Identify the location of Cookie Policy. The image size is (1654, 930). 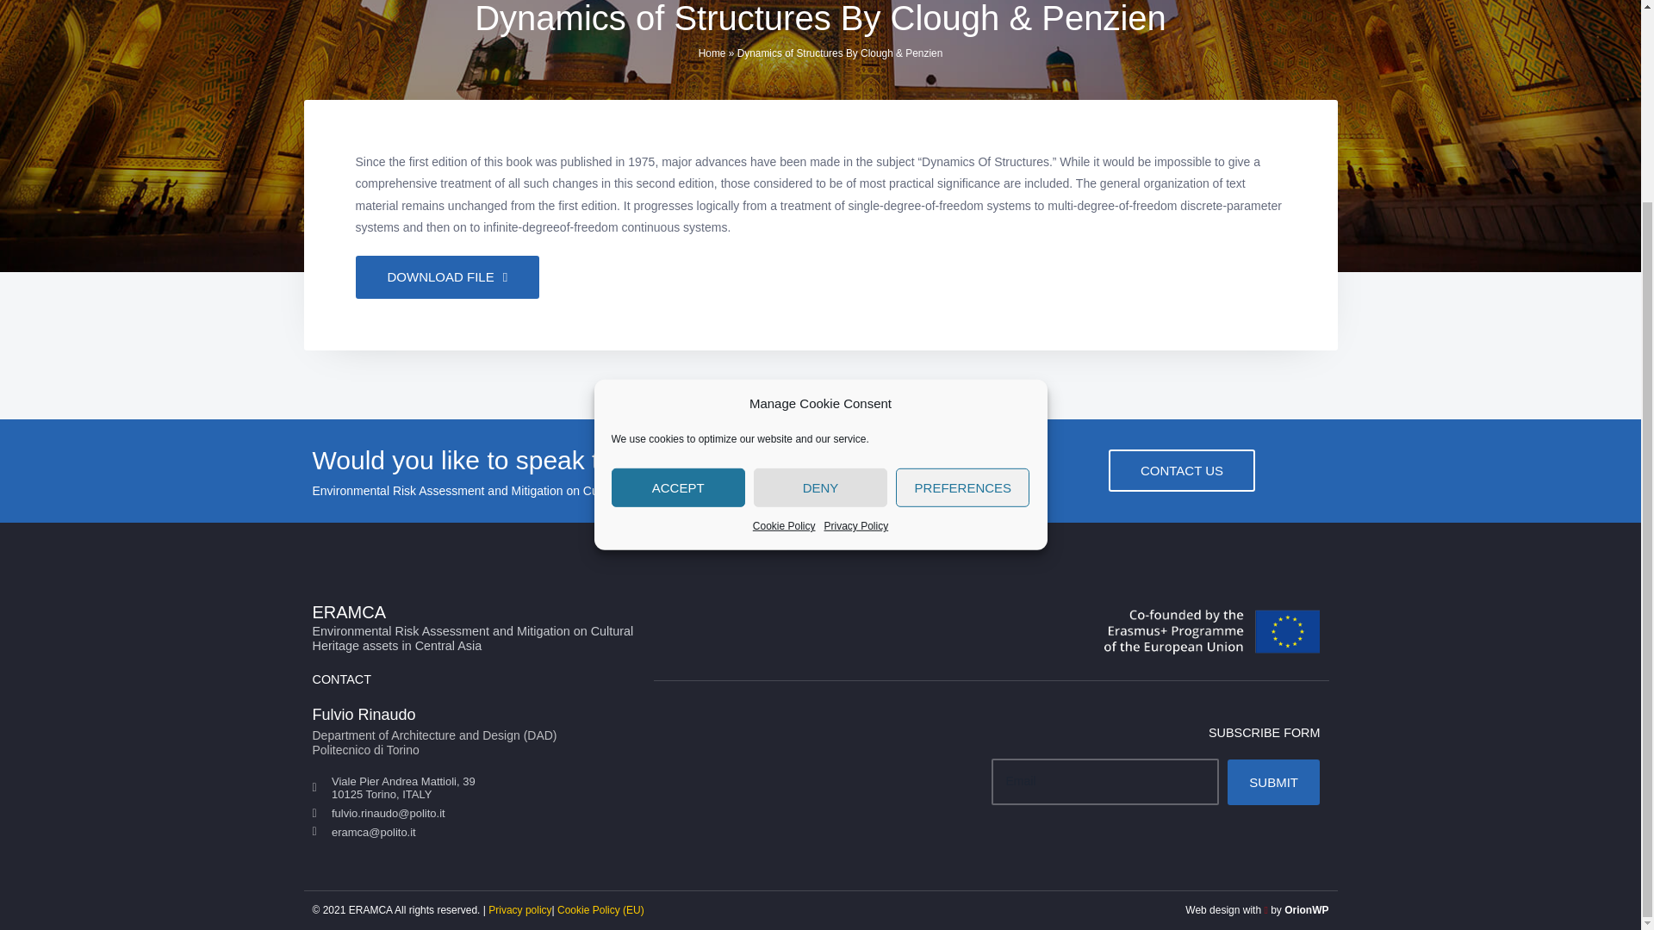
(784, 349).